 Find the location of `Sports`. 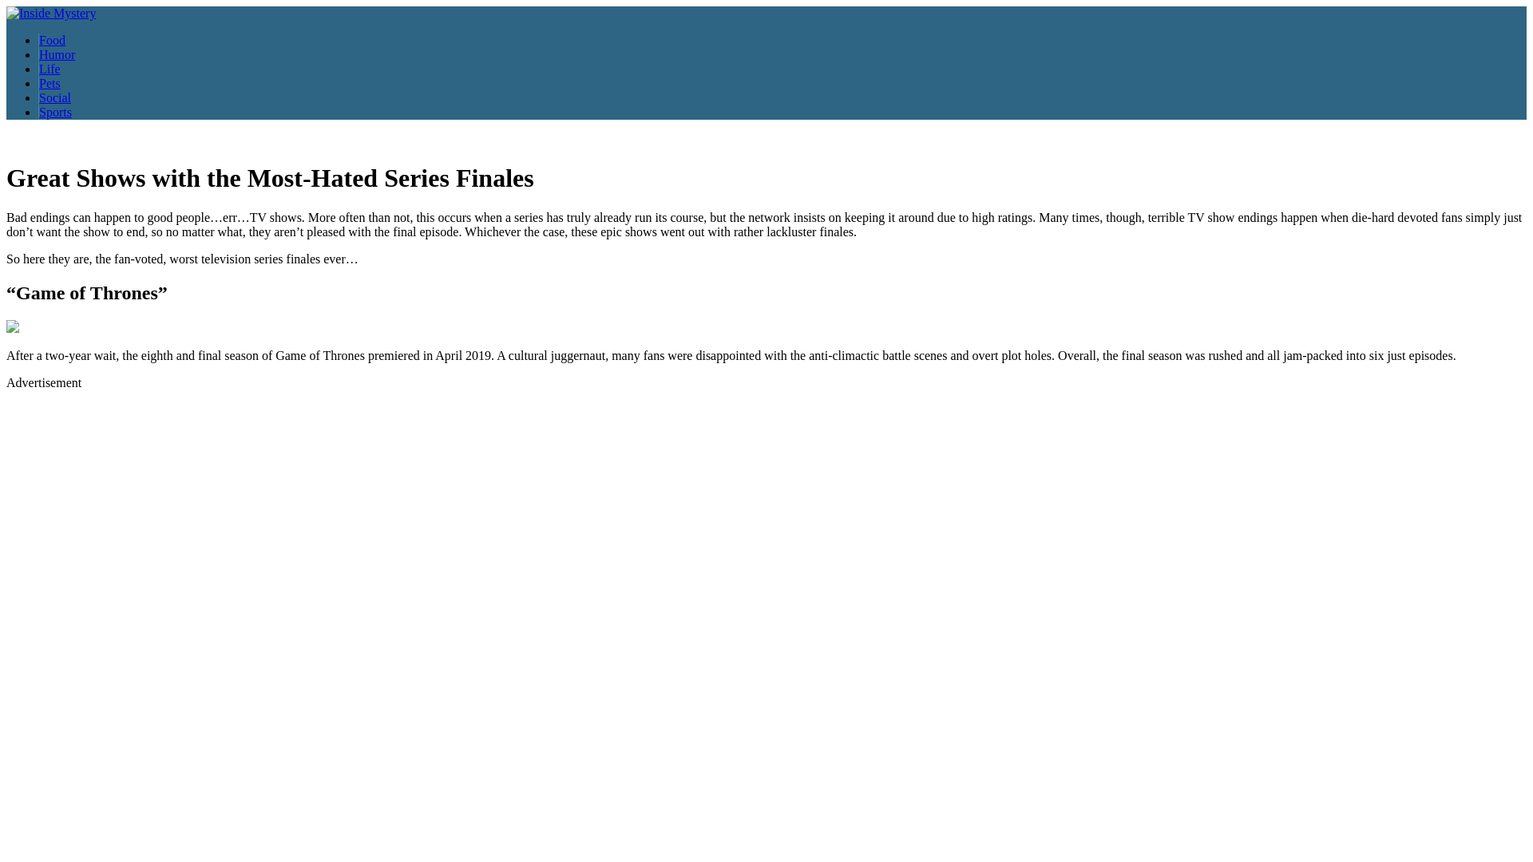

Sports is located at coordinates (55, 112).